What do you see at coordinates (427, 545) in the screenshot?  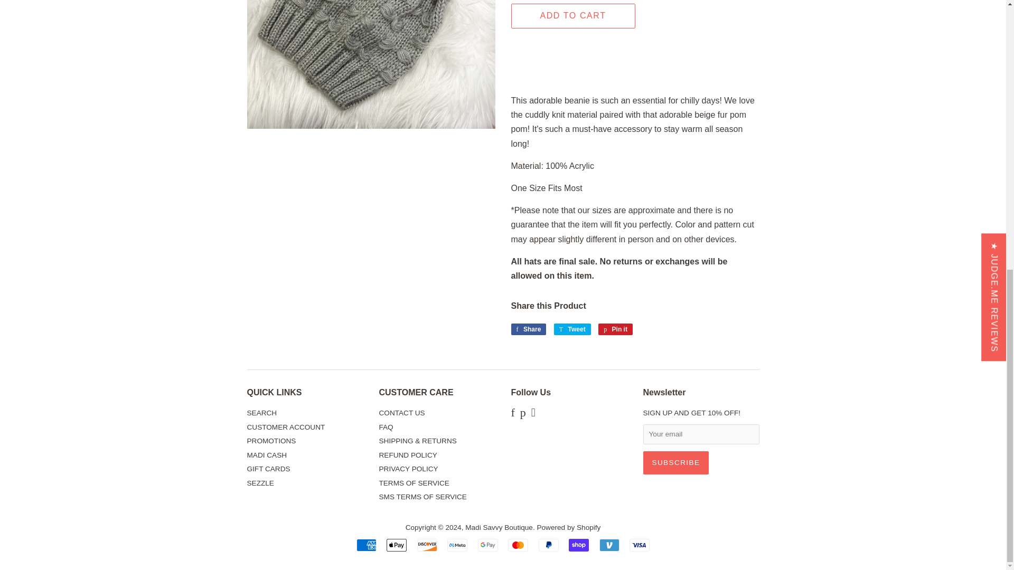 I see `Discover` at bounding box center [427, 545].